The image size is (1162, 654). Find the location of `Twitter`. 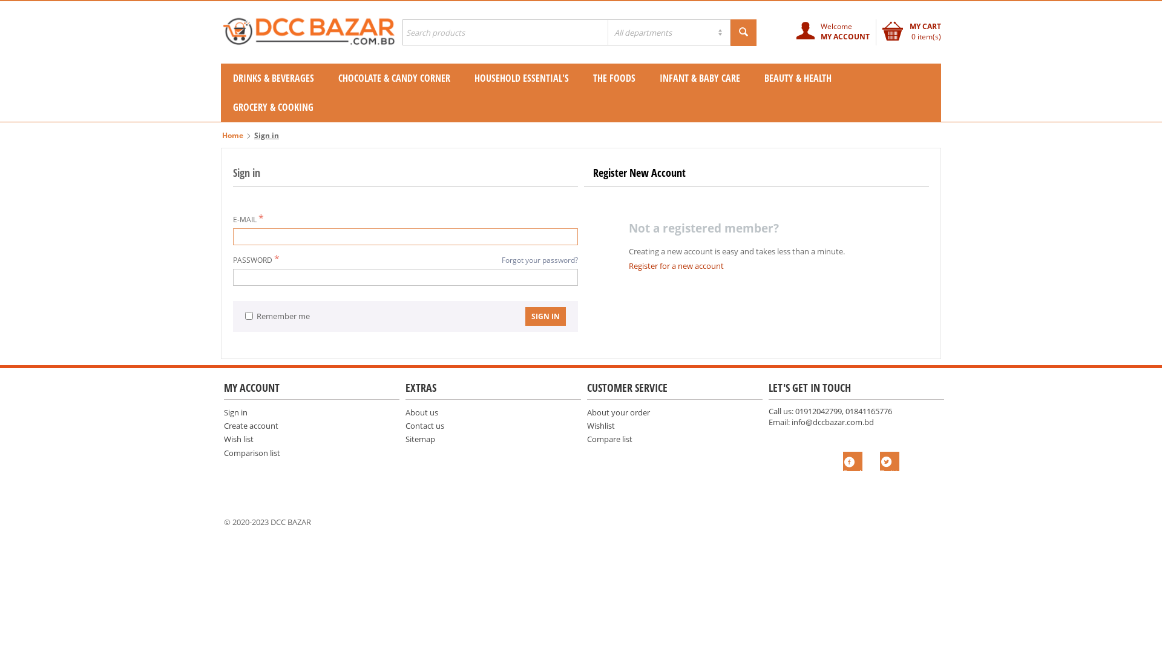

Twitter is located at coordinates (890, 461).